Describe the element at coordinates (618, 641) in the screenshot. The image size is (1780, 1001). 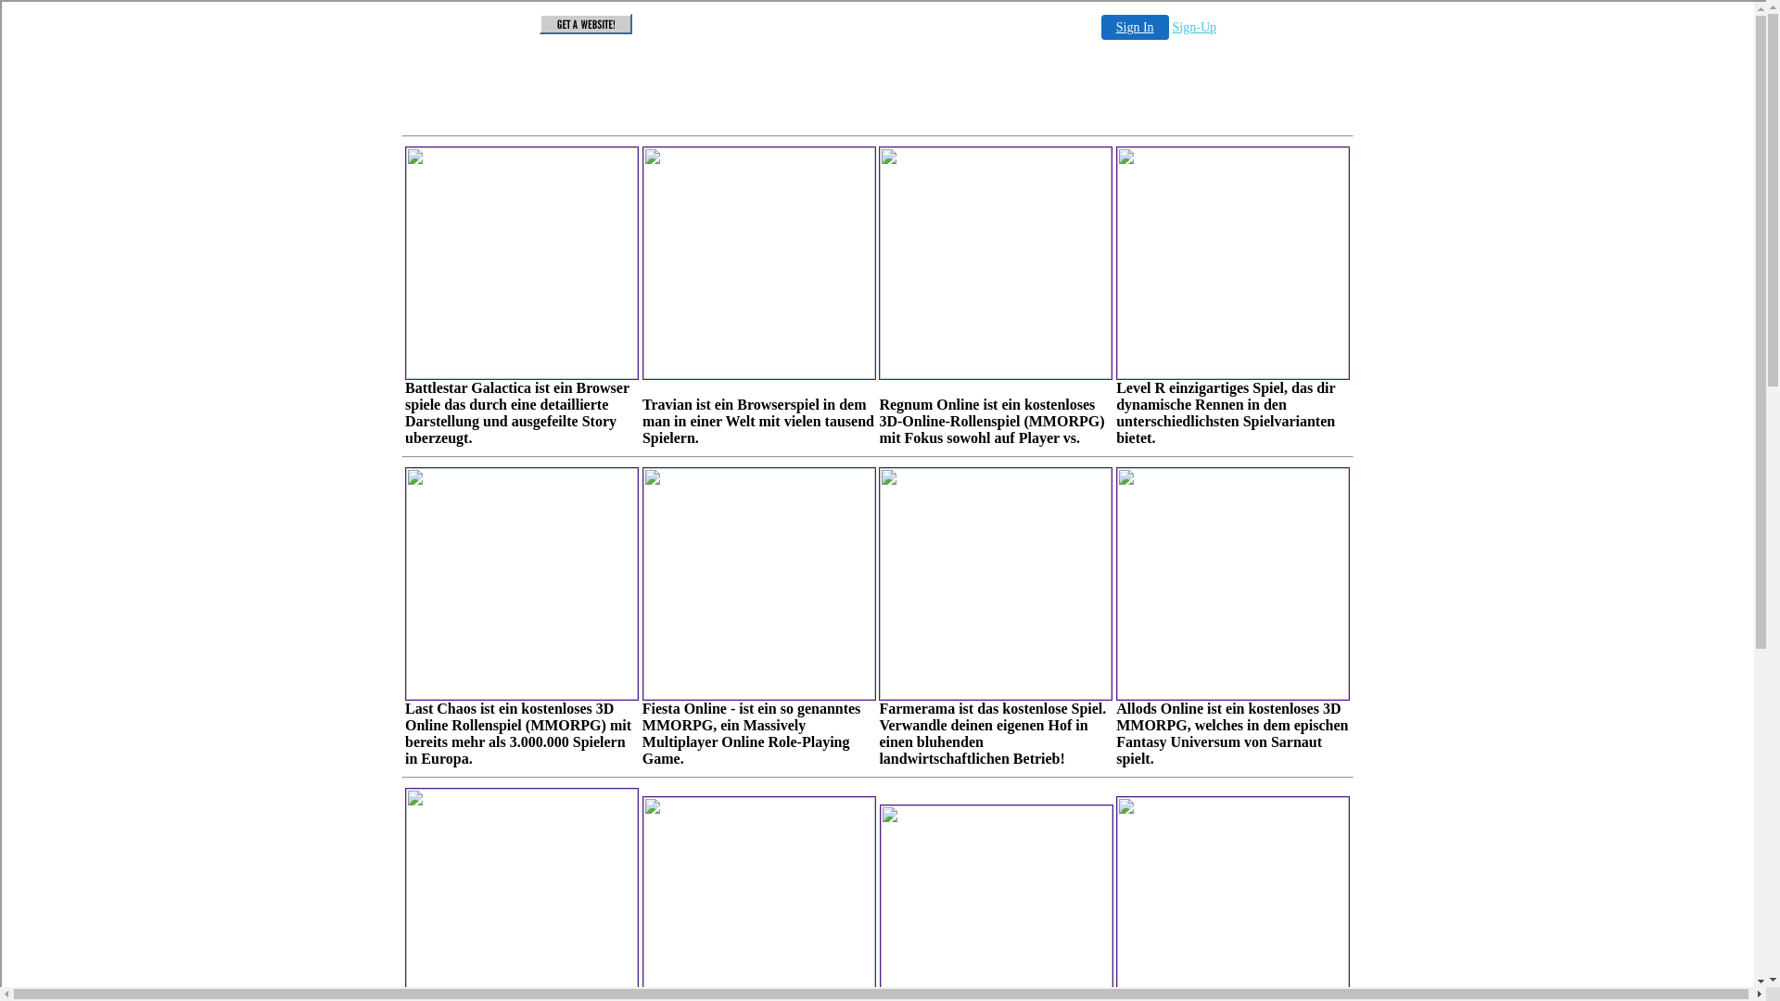
I see `urlaubs-imperium crack` at that location.